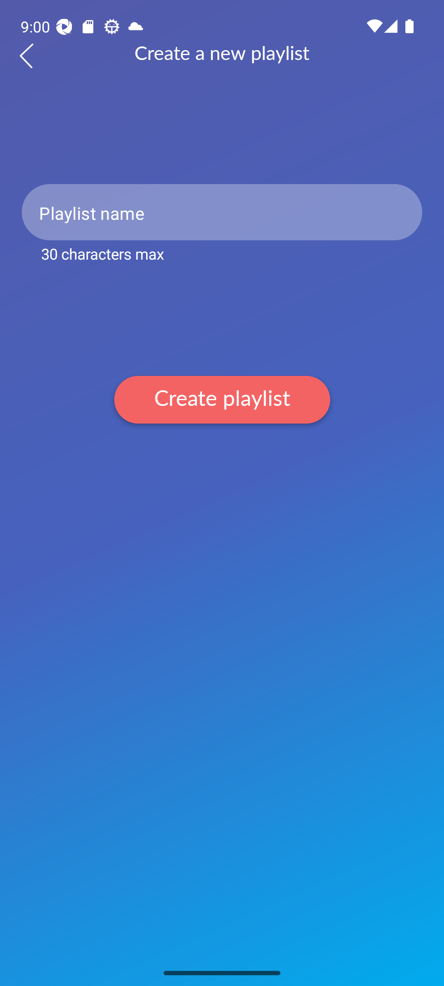 The height and width of the screenshot is (986, 444). I want to click on Create playlist, so click(222, 399).